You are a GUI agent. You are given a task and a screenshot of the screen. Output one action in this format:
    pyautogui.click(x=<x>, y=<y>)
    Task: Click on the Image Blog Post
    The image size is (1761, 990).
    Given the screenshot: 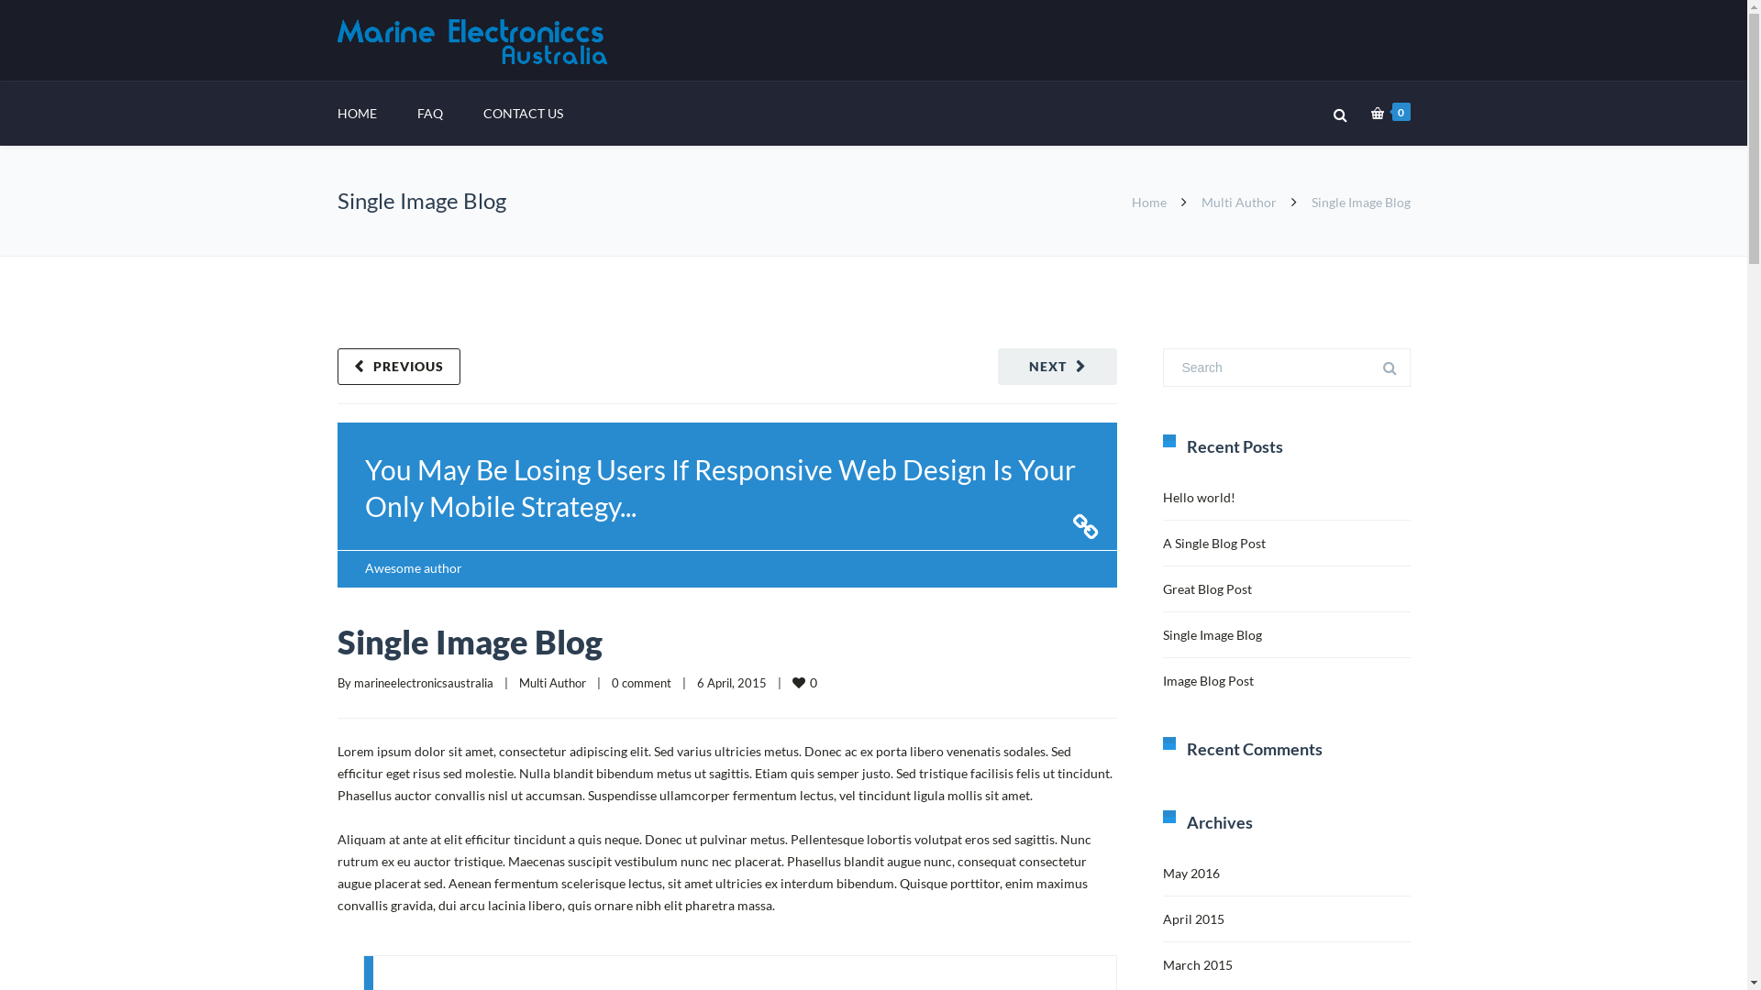 What is the action you would take?
    pyautogui.click(x=1209, y=680)
    